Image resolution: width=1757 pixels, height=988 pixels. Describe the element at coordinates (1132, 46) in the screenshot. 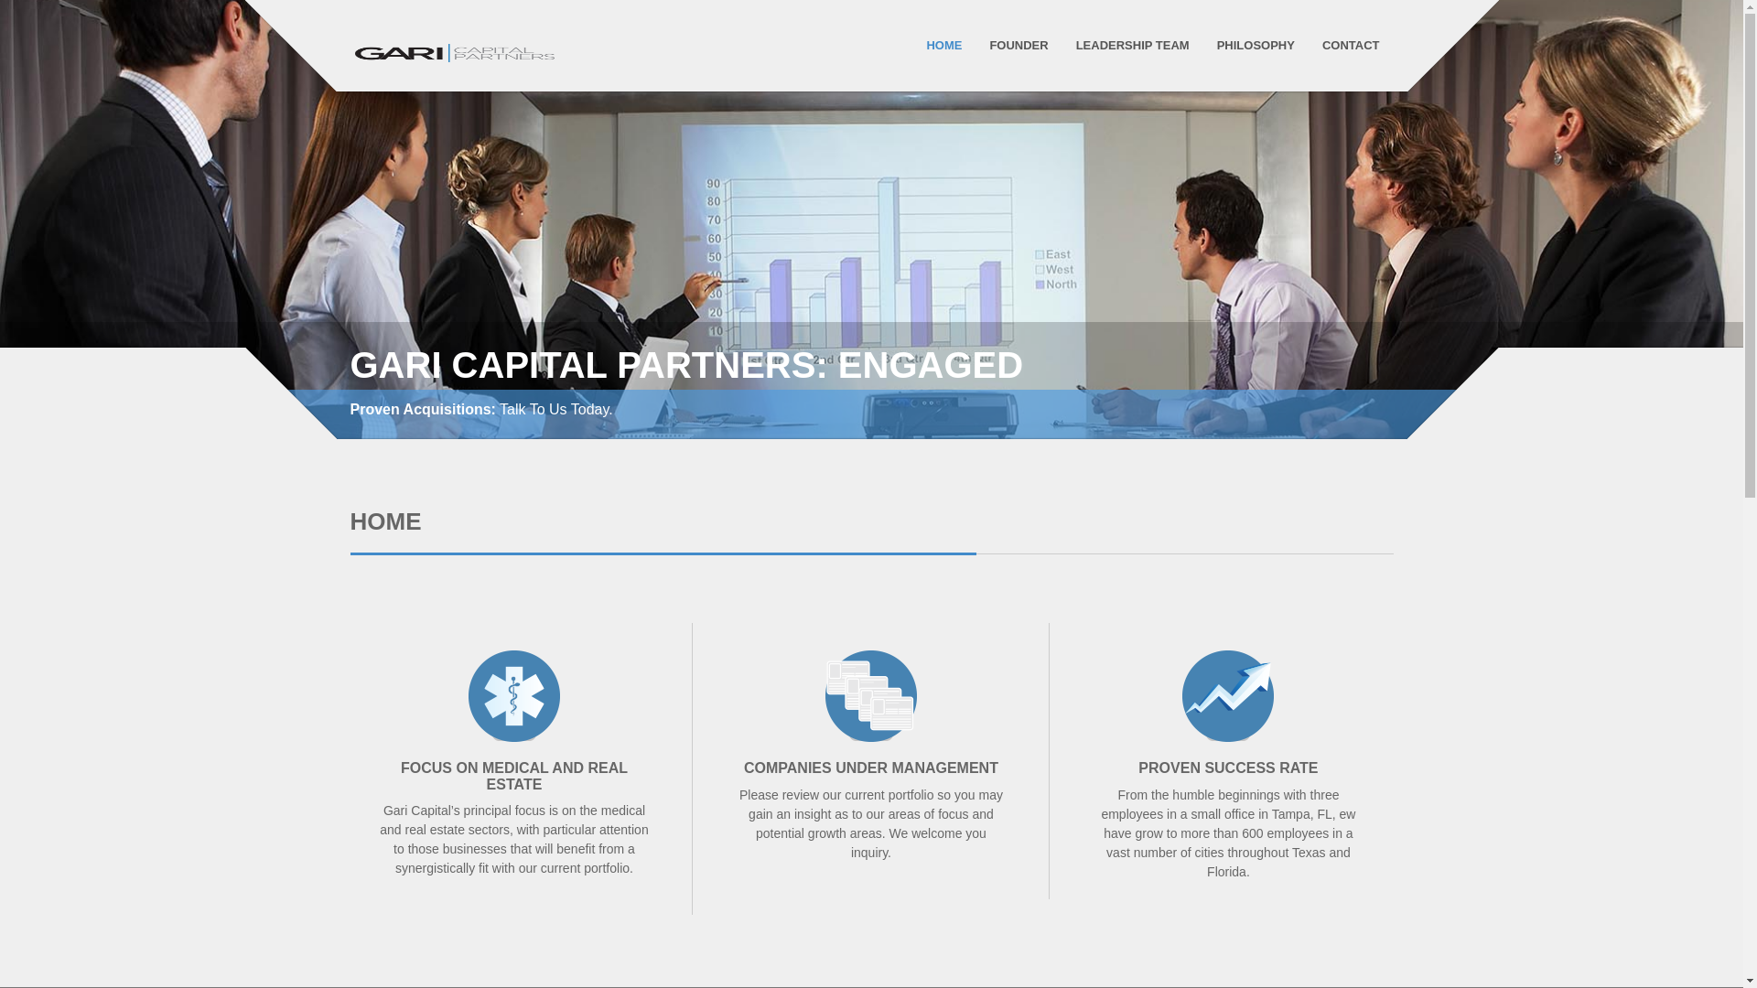

I see `LEADERSHIP TEAM` at that location.